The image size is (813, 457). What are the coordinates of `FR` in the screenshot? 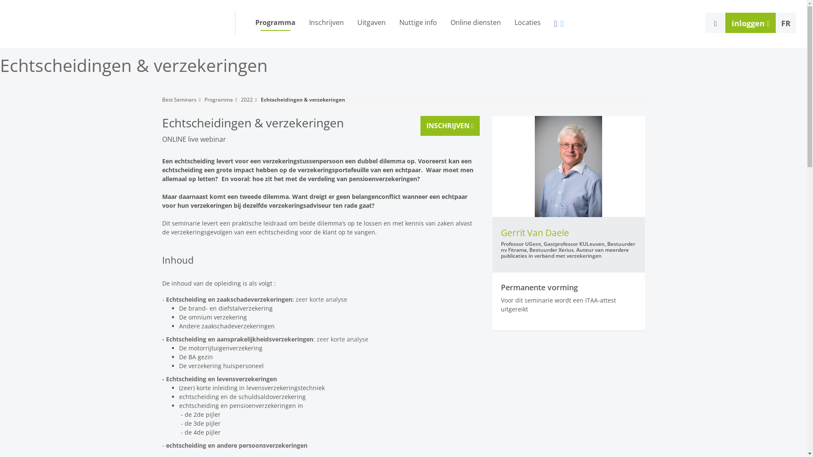 It's located at (786, 23).